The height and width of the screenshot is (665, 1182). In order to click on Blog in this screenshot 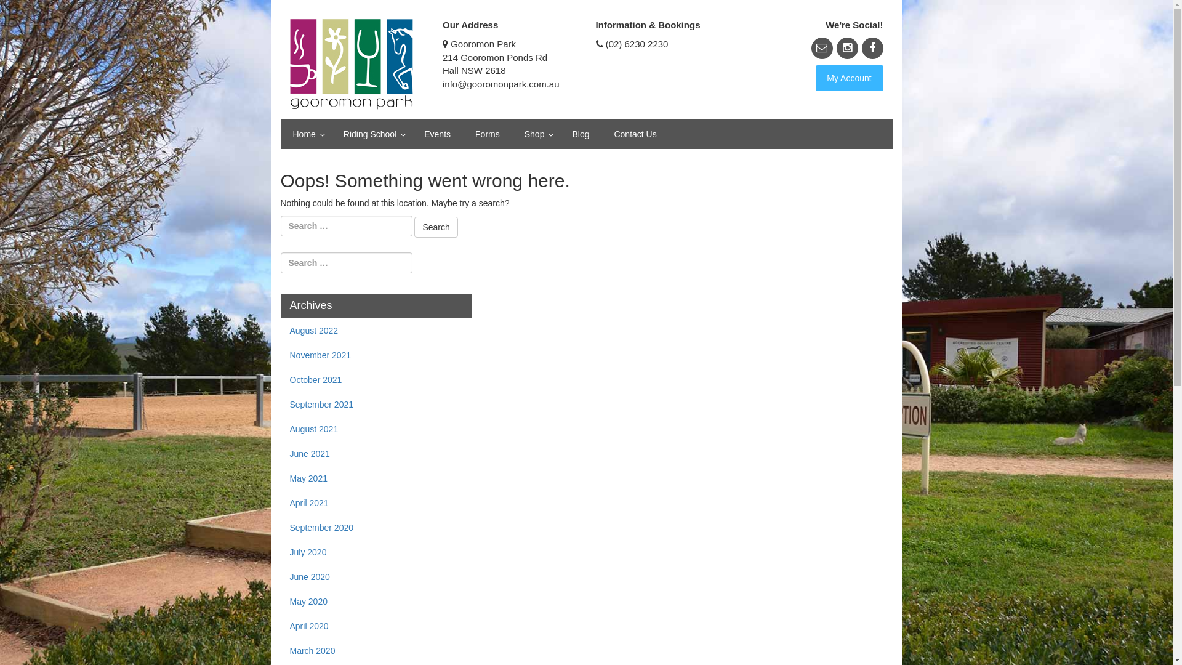, I will do `click(581, 134)`.